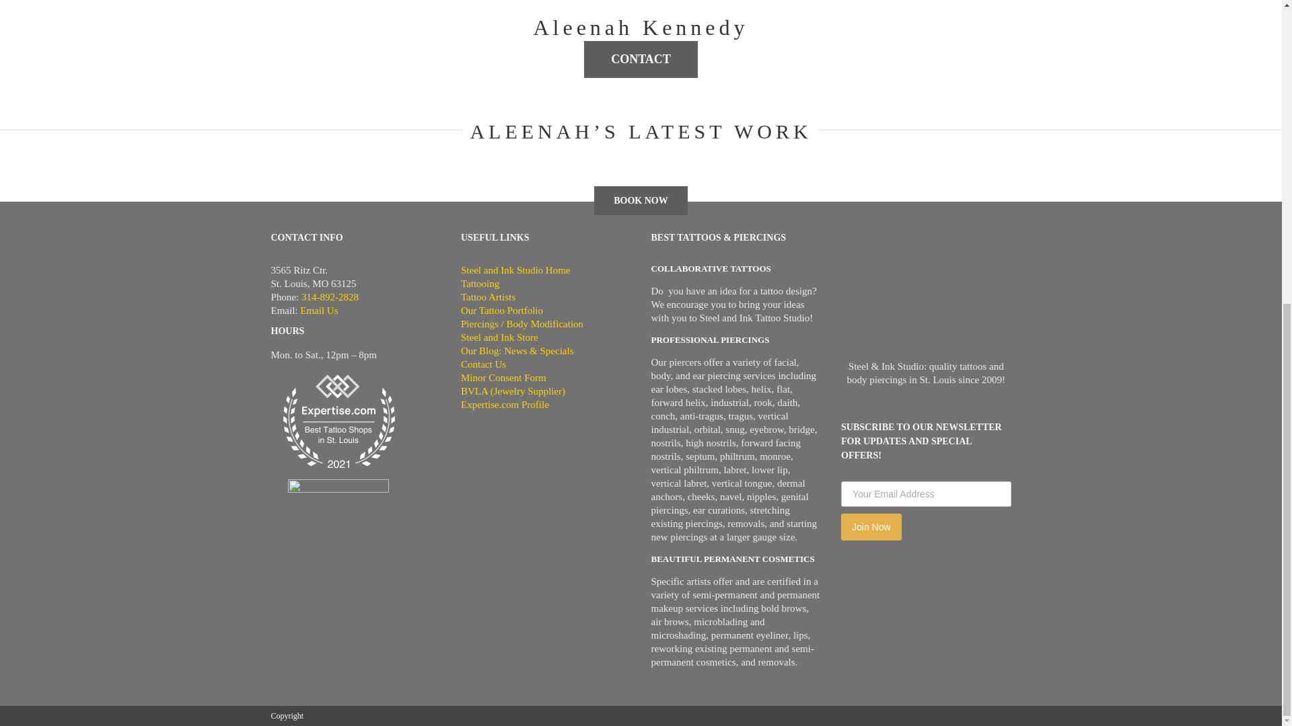  I want to click on Email Us, so click(318, 310).